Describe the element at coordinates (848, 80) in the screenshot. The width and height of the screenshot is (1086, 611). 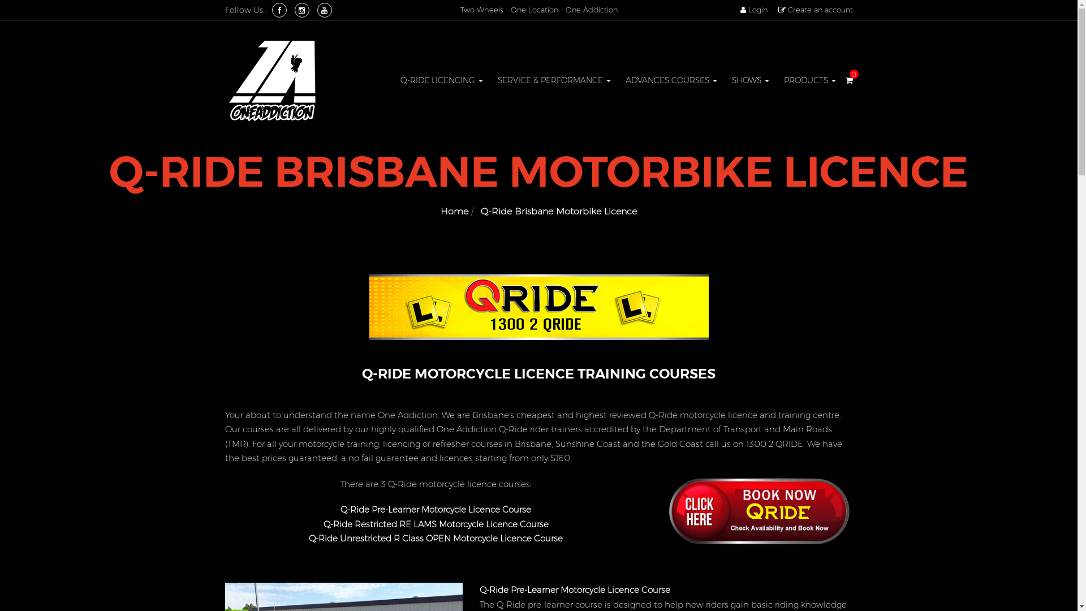
I see `0` at that location.